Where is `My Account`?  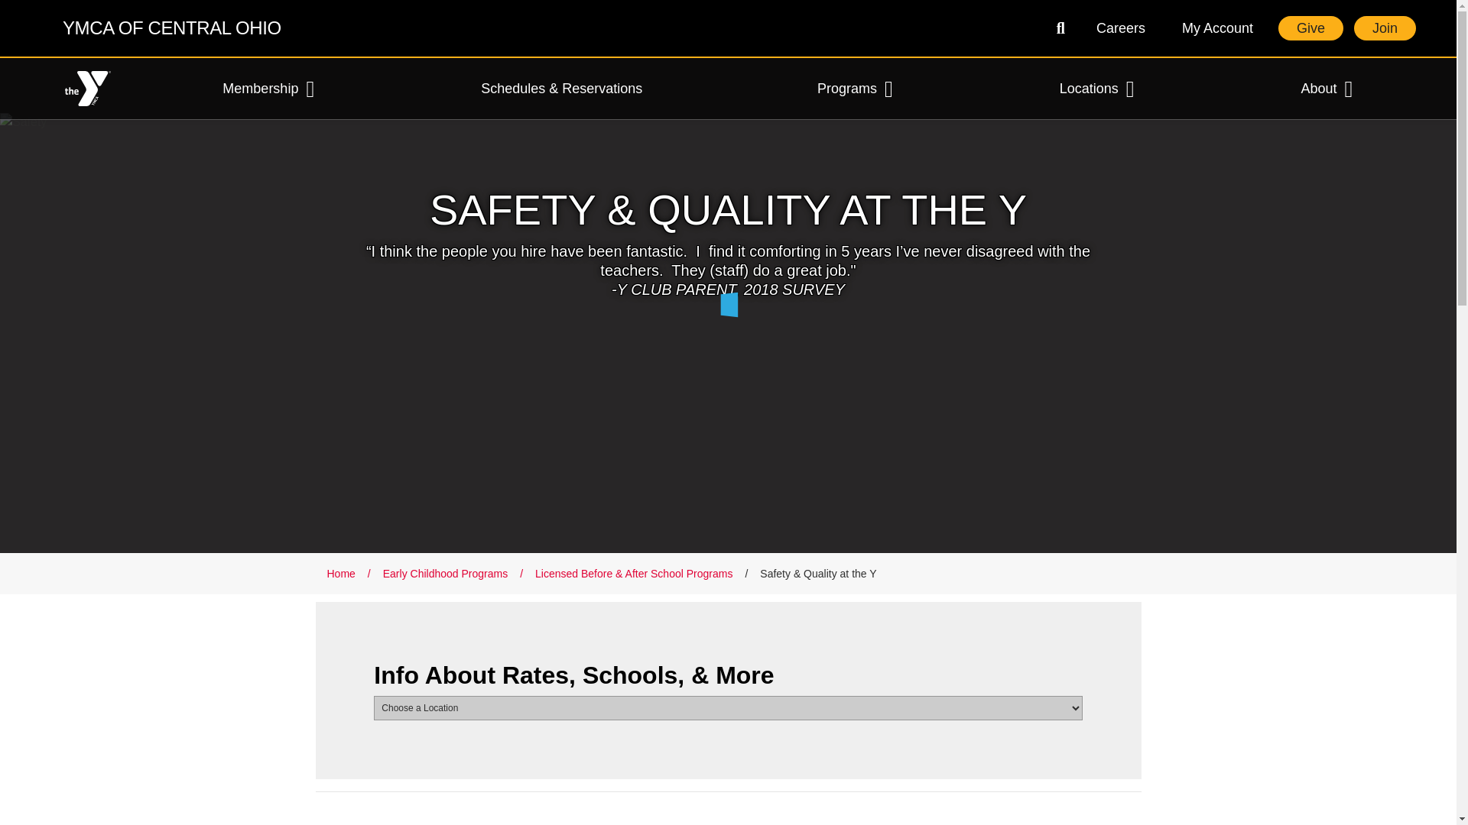
My Account is located at coordinates (1217, 27).